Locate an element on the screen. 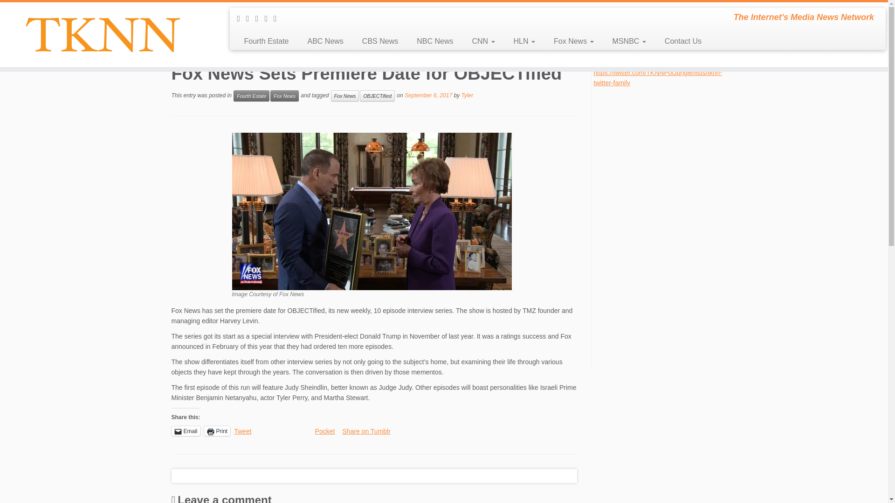  Tyler is located at coordinates (467, 95).